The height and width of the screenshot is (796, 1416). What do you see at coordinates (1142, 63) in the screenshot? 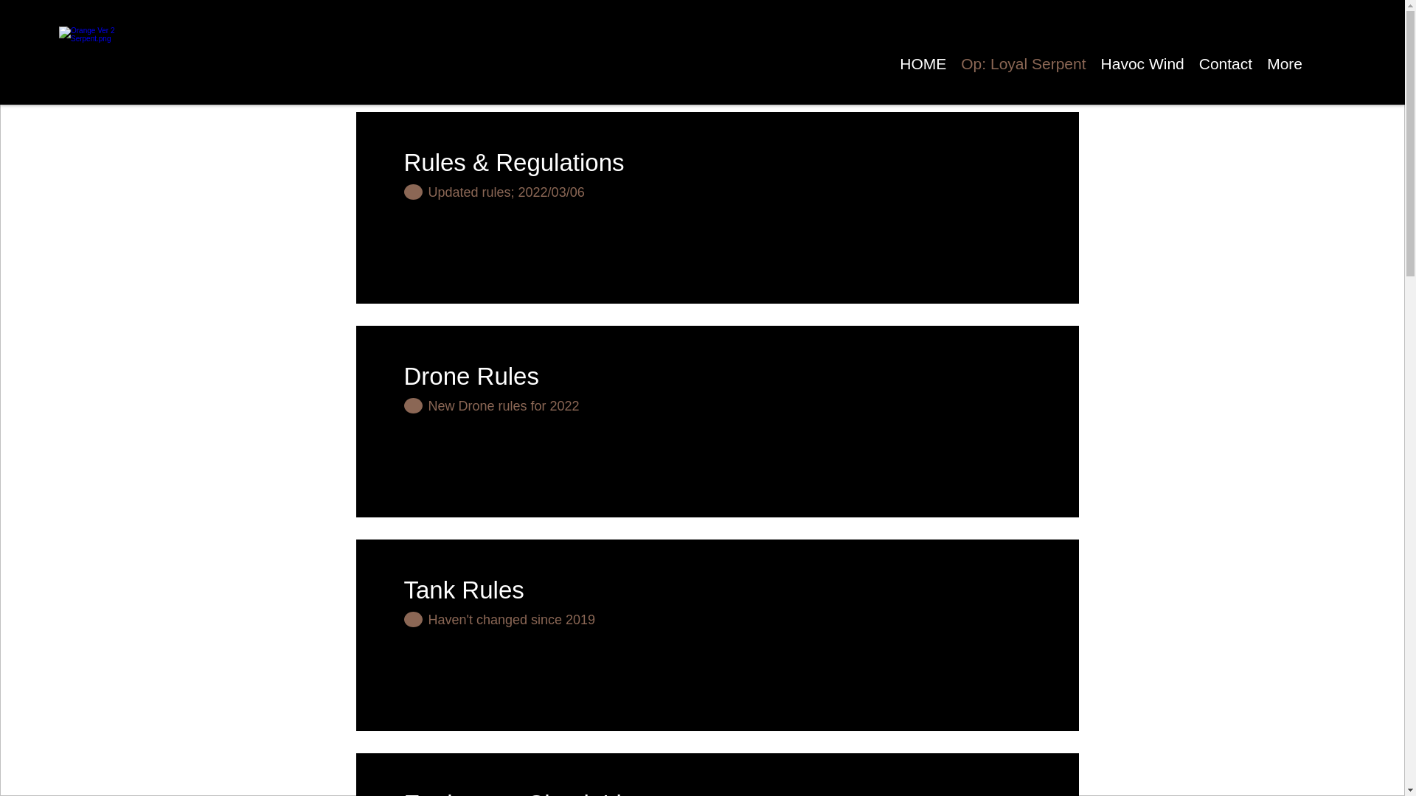
I see `Havoc Wind` at bounding box center [1142, 63].